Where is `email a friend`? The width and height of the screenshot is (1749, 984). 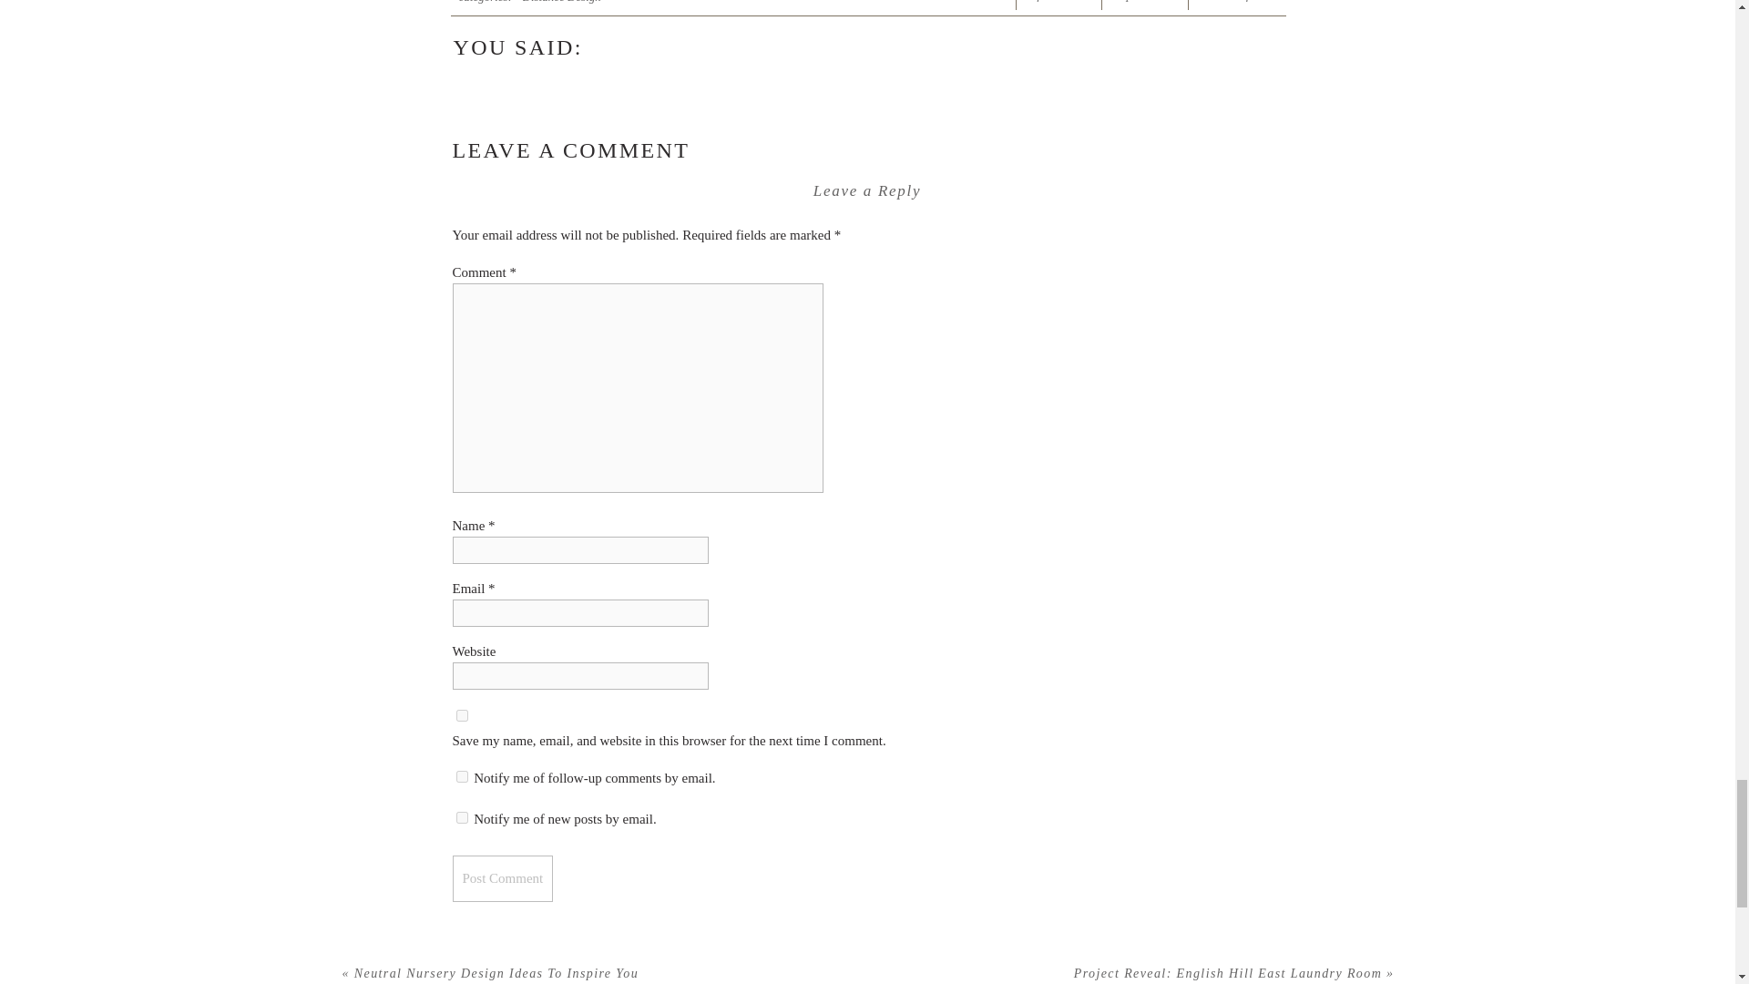 email a friend is located at coordinates (1241, 4).